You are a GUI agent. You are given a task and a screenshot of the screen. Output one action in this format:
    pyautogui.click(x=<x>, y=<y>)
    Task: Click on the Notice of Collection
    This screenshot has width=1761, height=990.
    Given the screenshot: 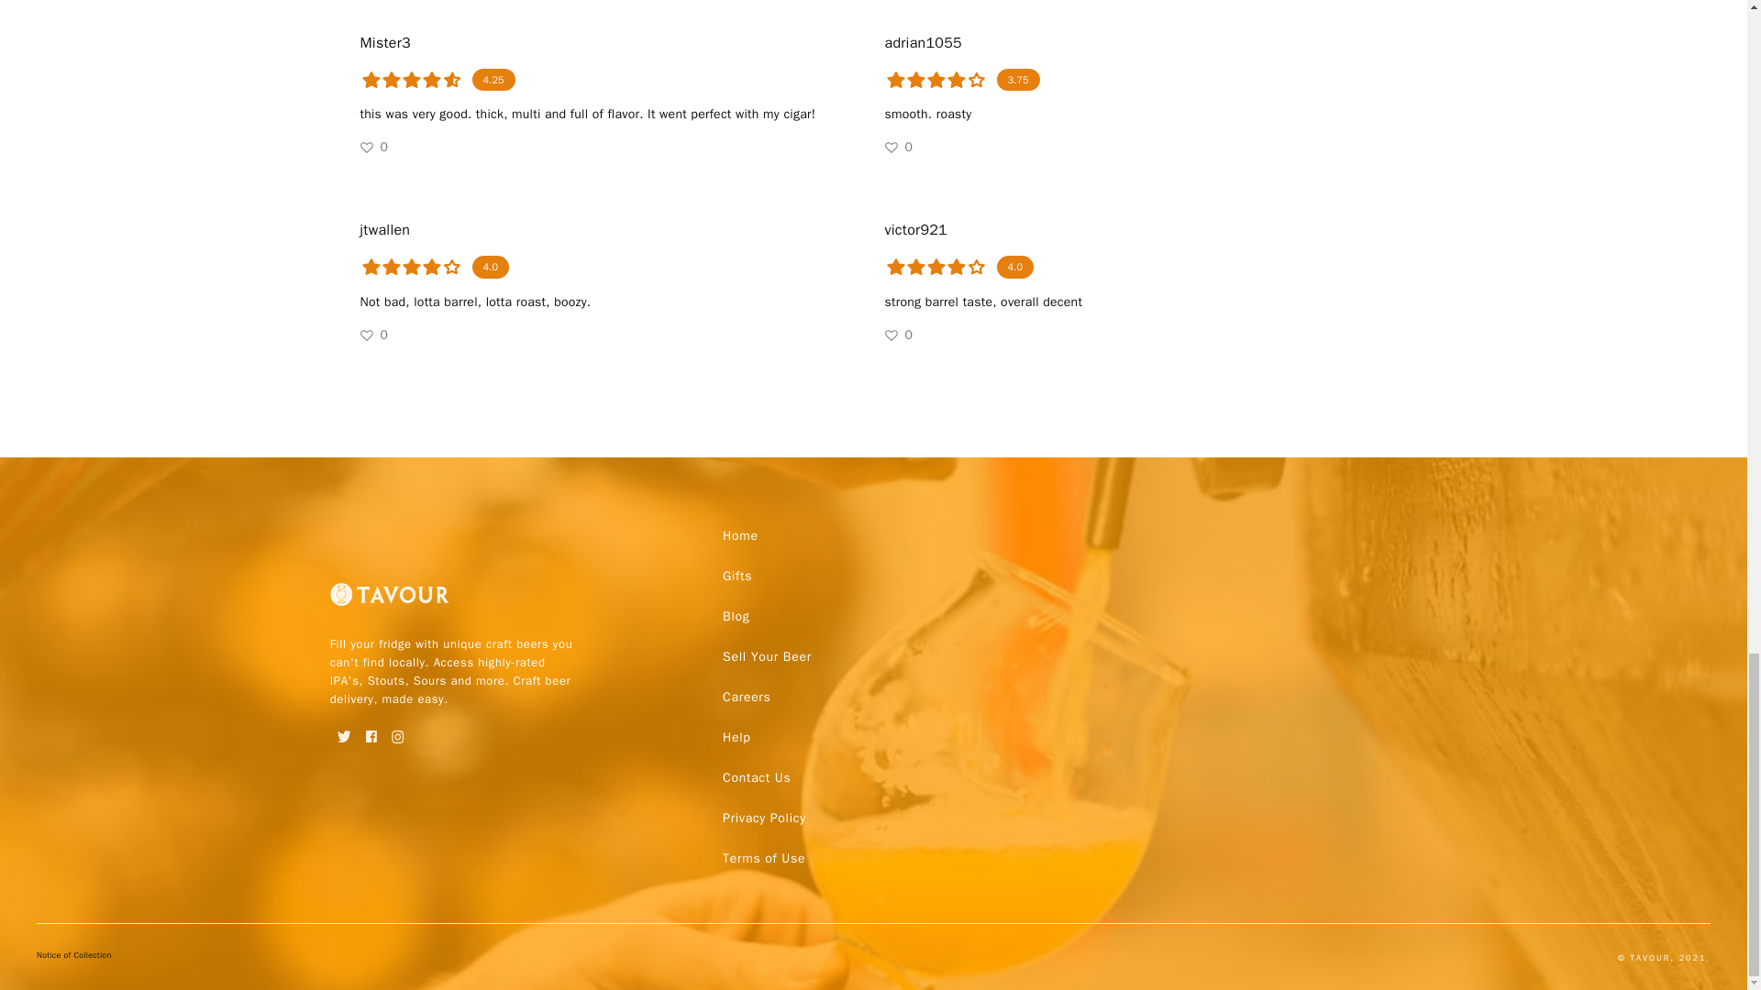 What is the action you would take?
    pyautogui.click(x=74, y=958)
    